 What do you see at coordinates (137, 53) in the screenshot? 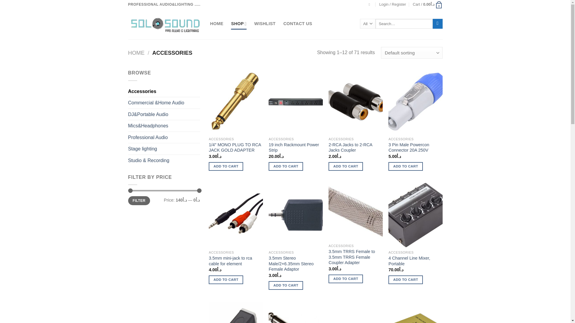
I see `HOME` at bounding box center [137, 53].